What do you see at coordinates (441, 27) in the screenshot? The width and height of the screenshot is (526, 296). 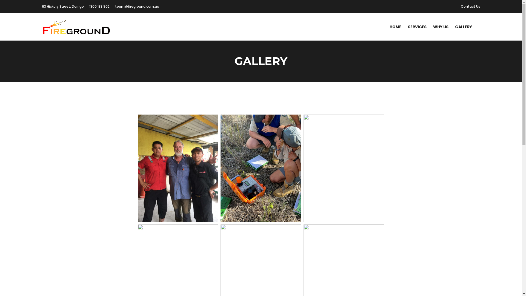 I see `WHY US` at bounding box center [441, 27].